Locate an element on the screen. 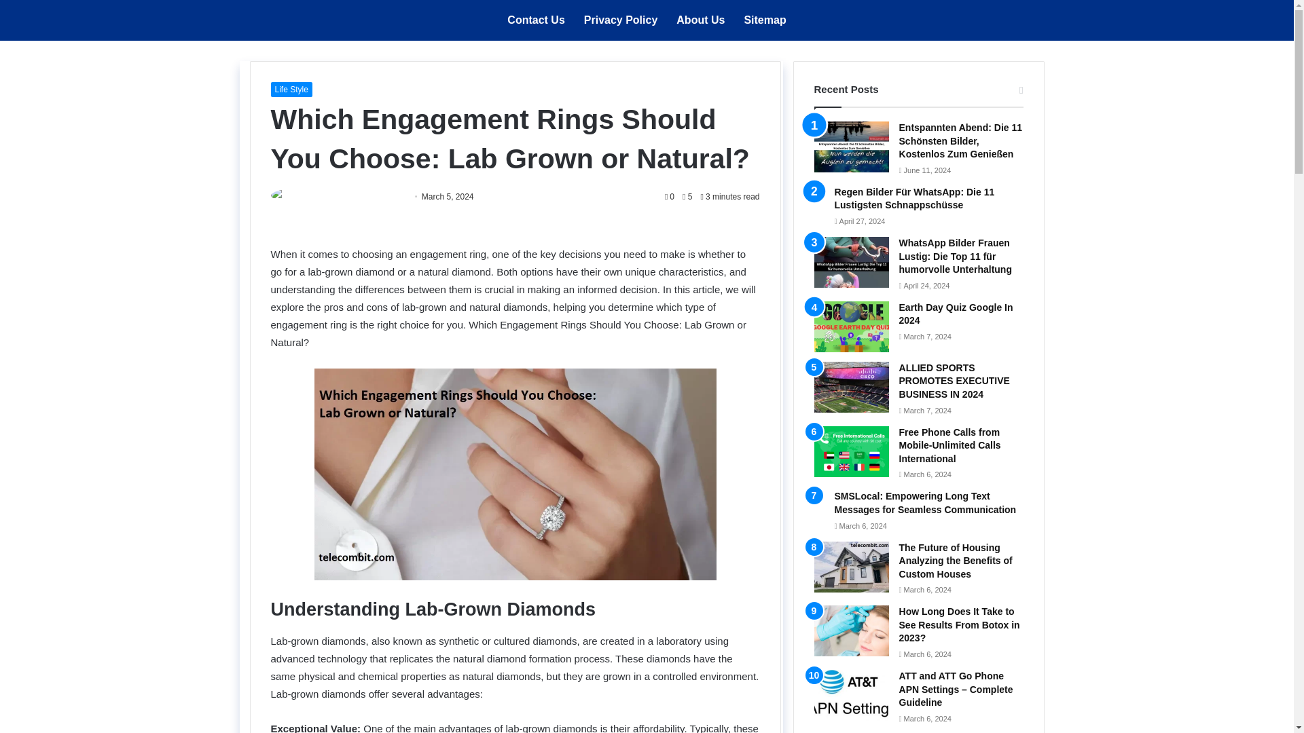  Privacy Policy is located at coordinates (621, 20).